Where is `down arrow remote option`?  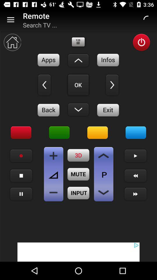
down arrow remote option is located at coordinates (78, 109).